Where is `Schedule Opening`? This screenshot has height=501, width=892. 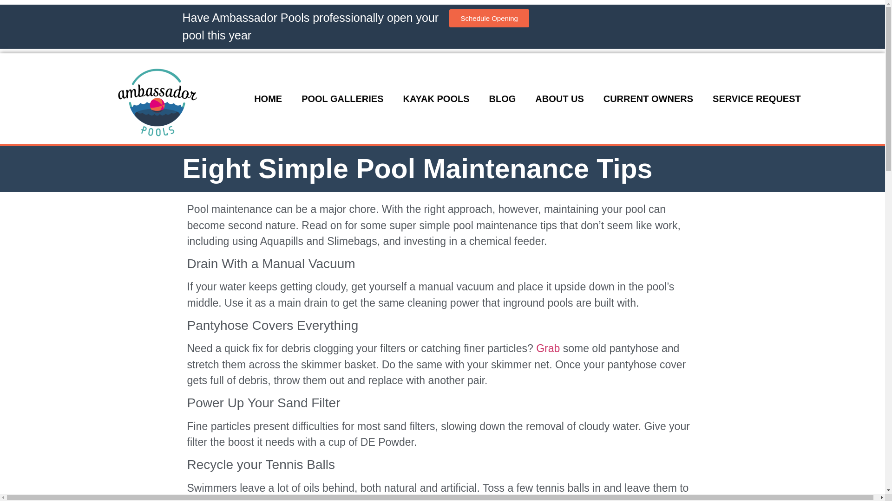
Schedule Opening is located at coordinates (489, 19).